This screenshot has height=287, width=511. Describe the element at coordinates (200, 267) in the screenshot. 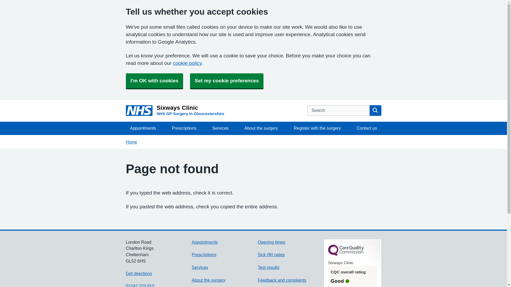

I see `Register with the surgery` at that location.